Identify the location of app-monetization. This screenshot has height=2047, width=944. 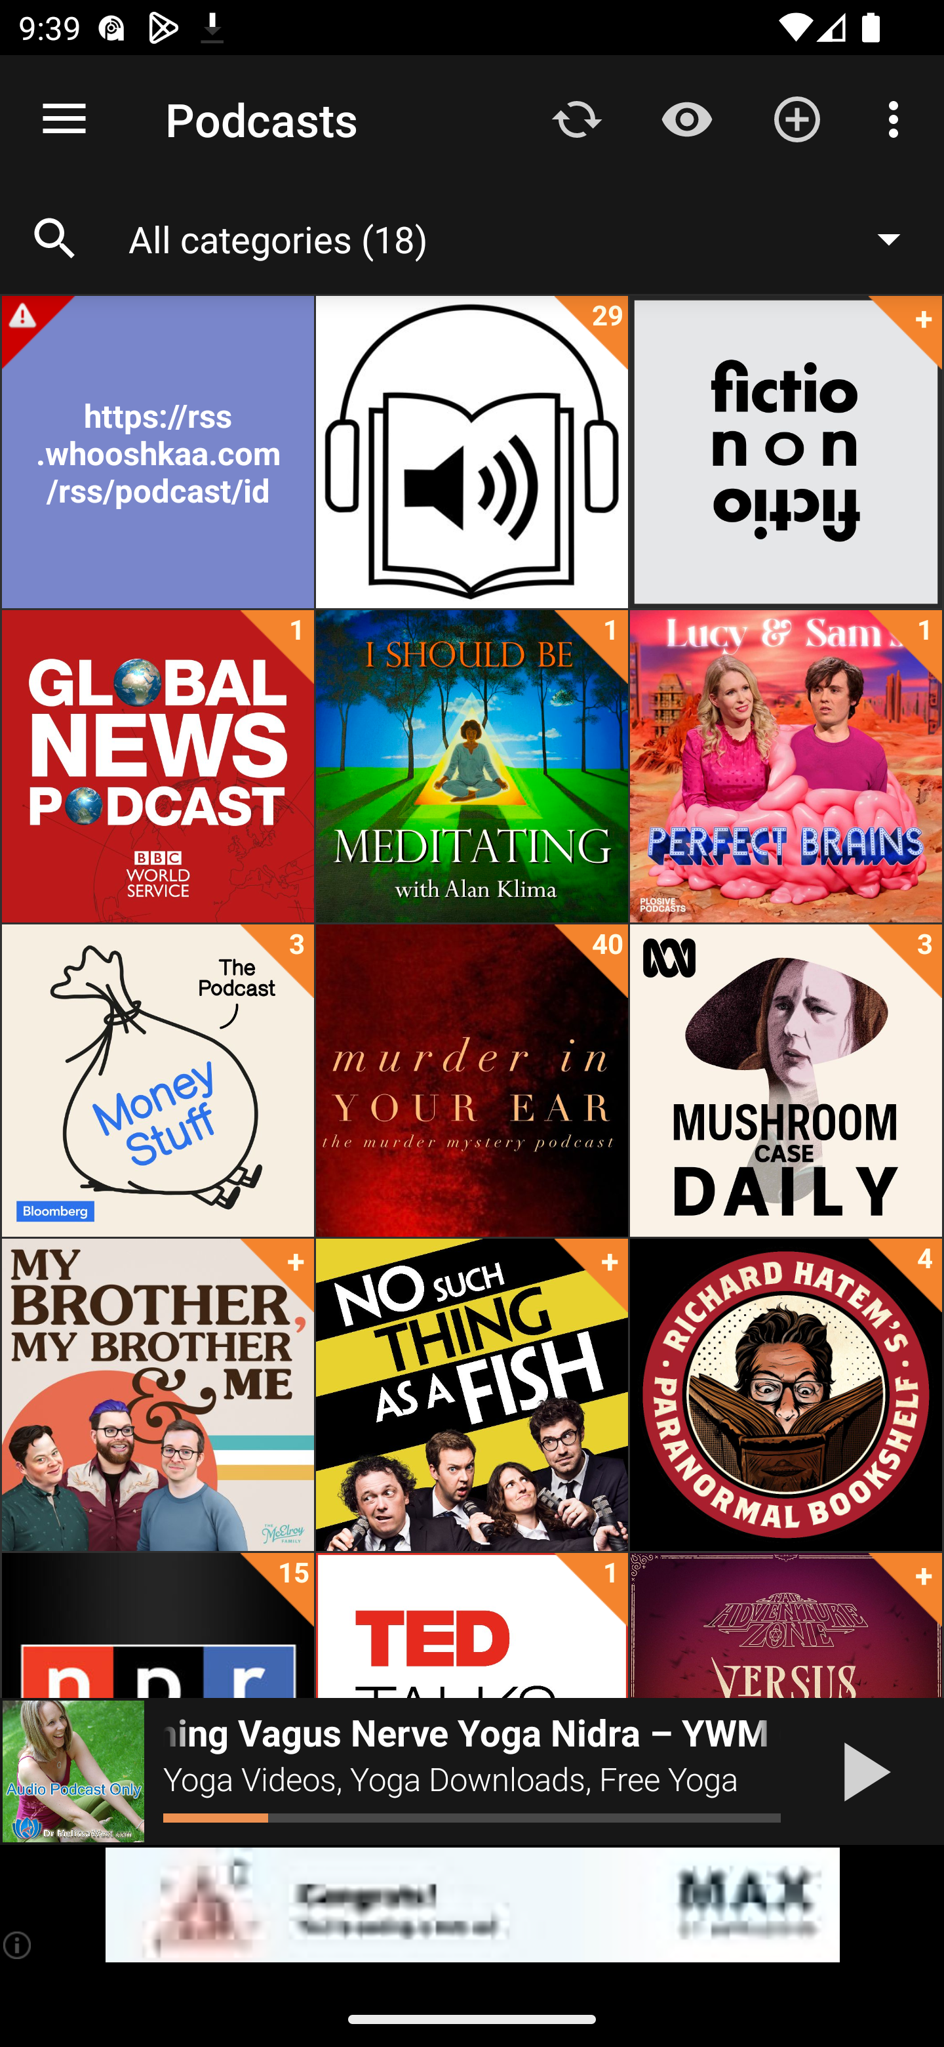
(472, 1905).